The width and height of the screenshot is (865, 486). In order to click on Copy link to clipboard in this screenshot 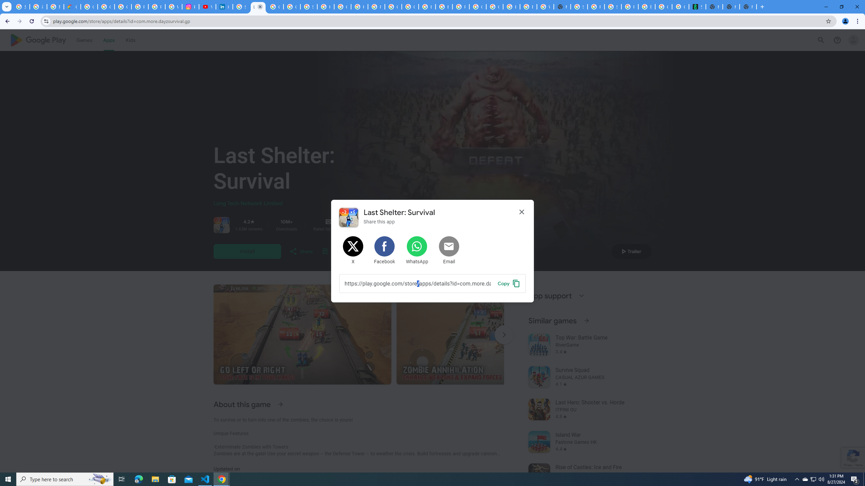, I will do `click(509, 283)`.